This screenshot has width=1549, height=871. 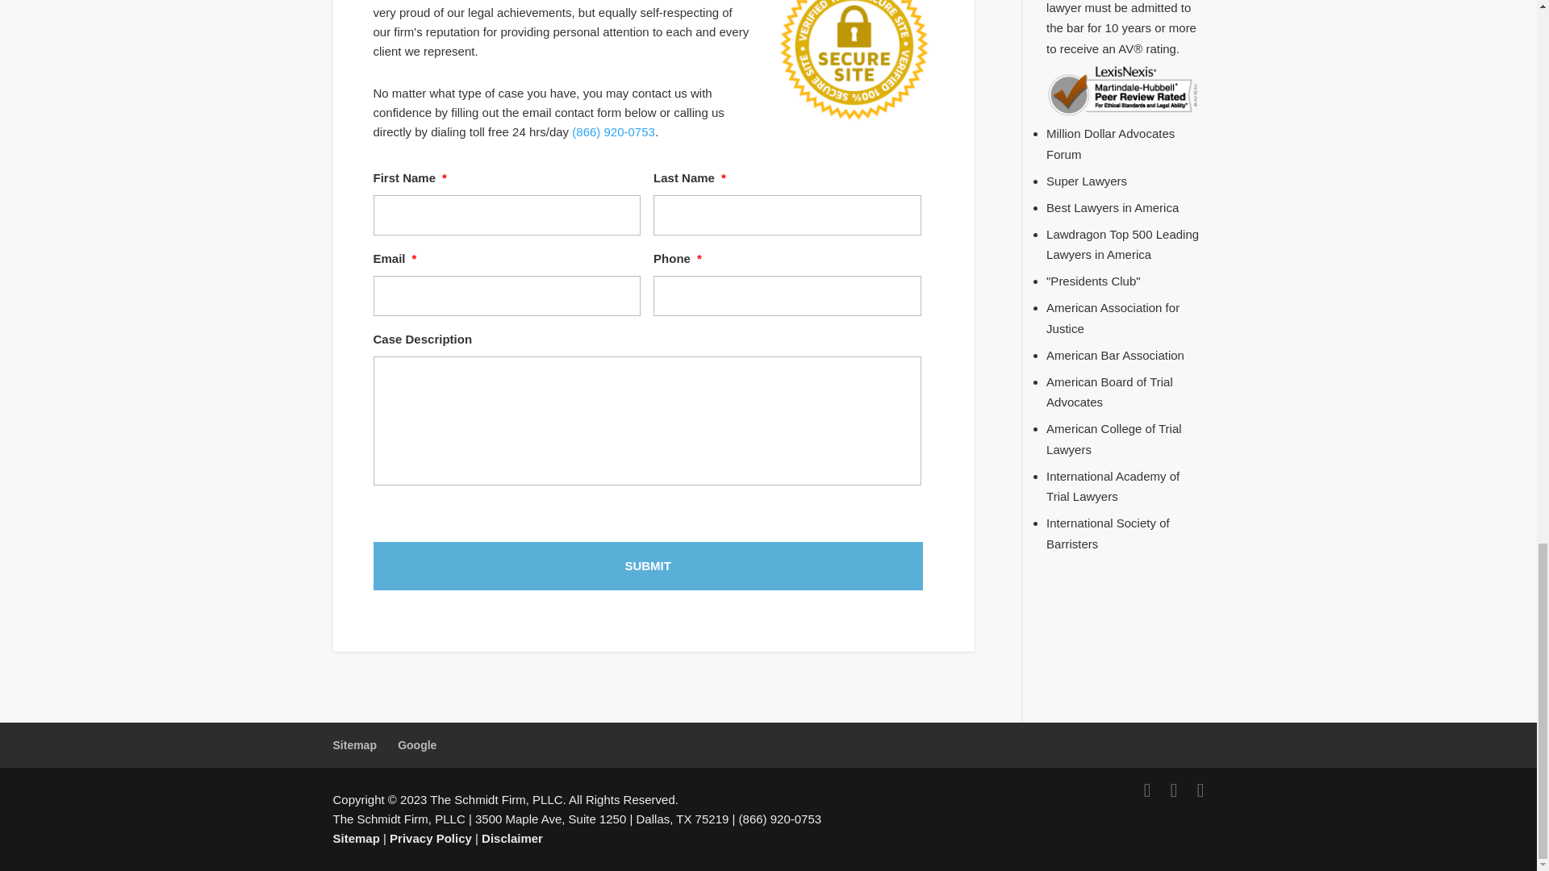 I want to click on Google, so click(x=417, y=745).